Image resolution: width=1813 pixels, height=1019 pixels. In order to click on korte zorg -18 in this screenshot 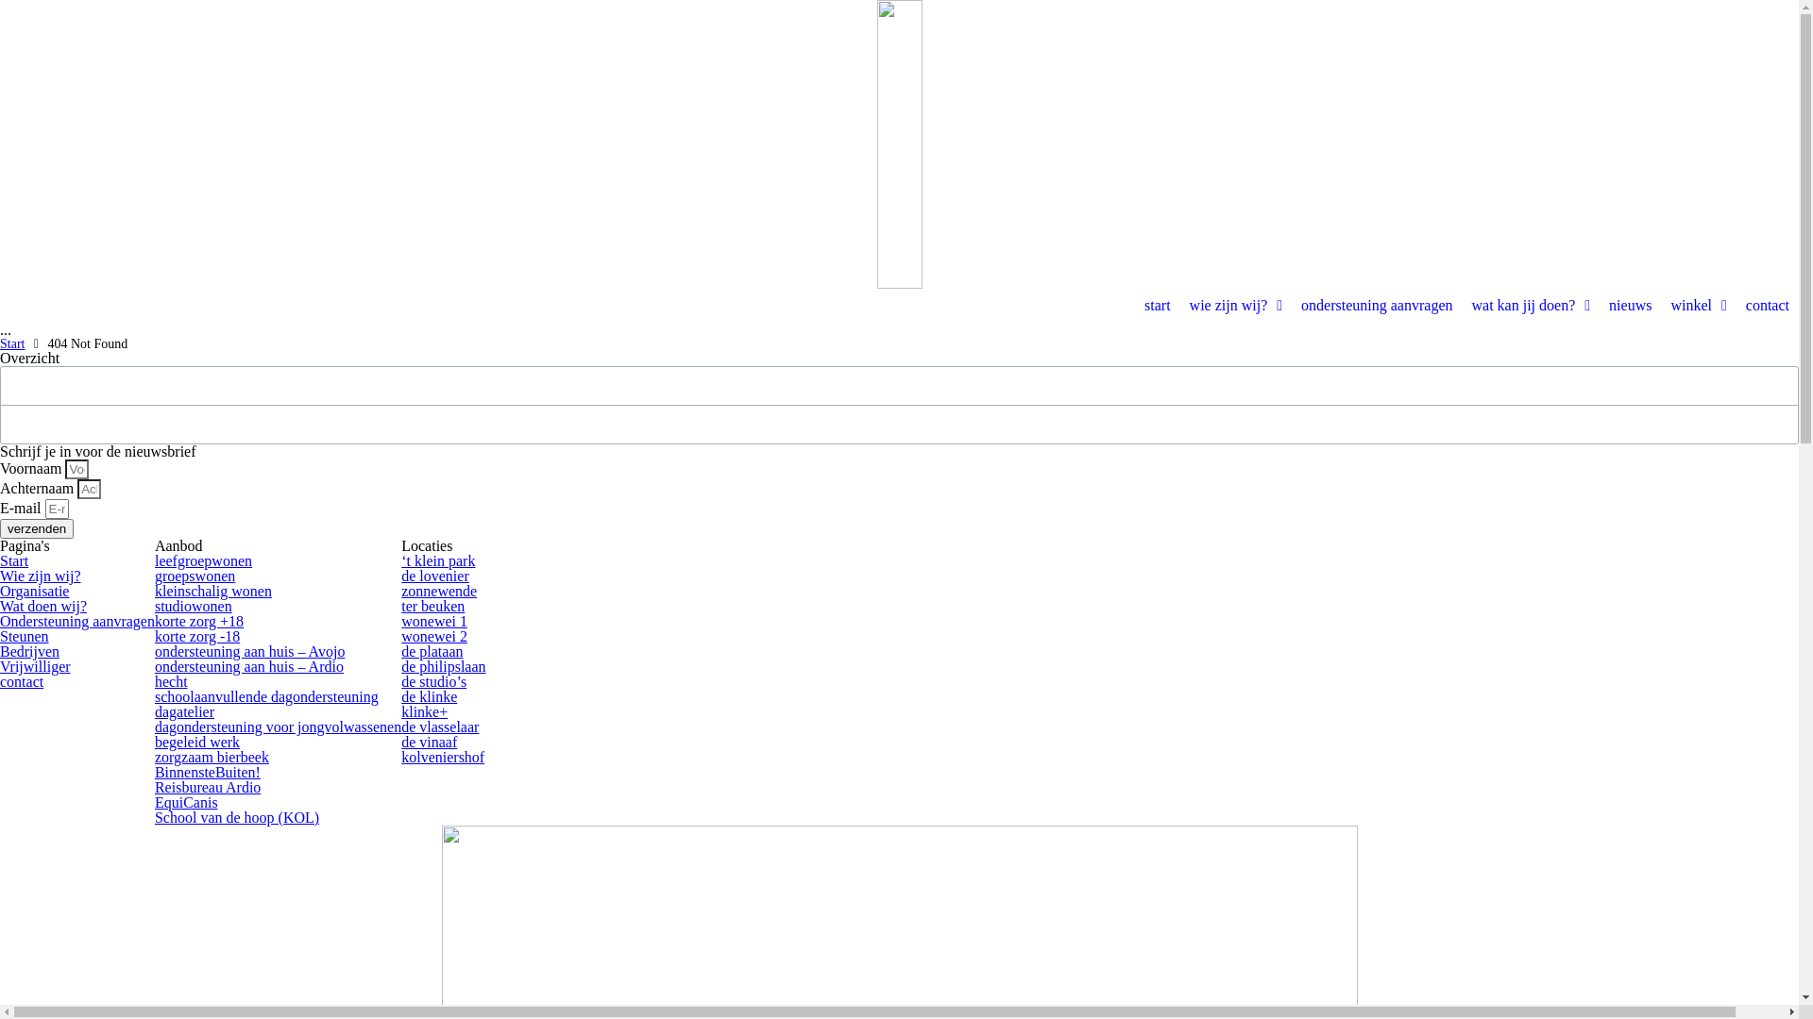, I will do `click(197, 636)`.